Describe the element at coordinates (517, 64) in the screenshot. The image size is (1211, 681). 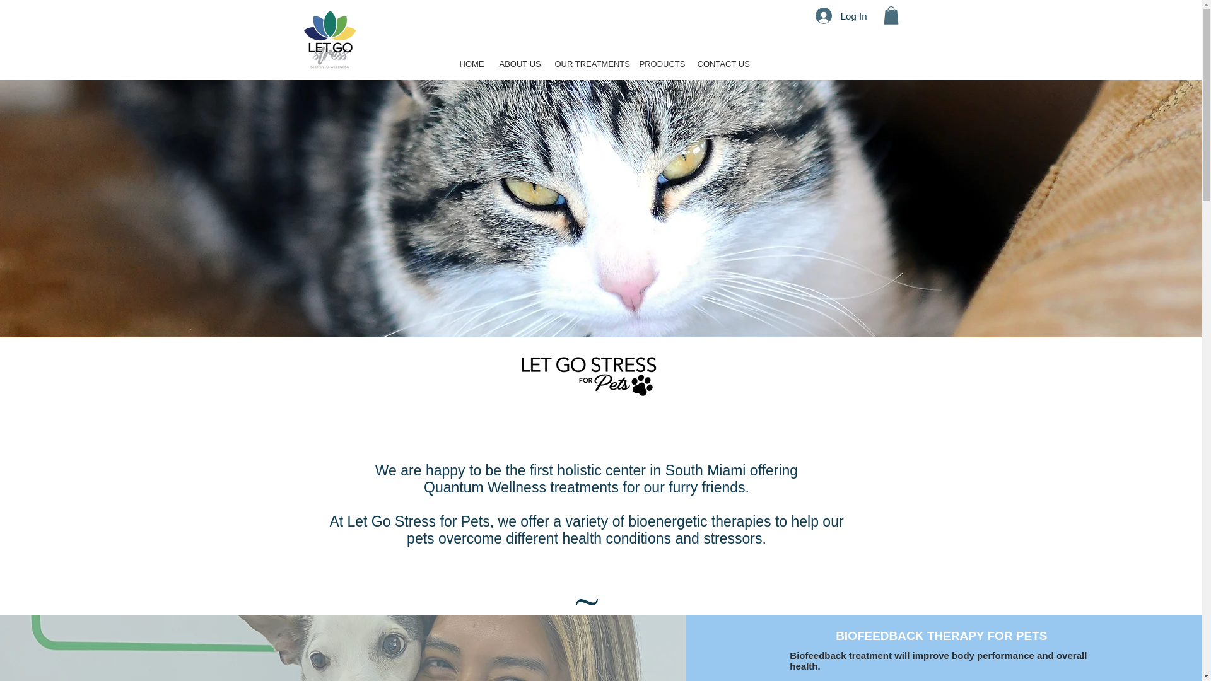
I see `ABOUT US` at that location.